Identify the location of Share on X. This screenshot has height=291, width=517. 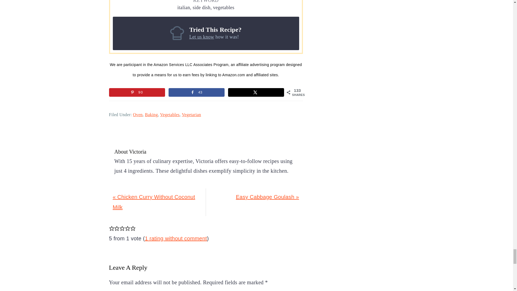
(256, 92).